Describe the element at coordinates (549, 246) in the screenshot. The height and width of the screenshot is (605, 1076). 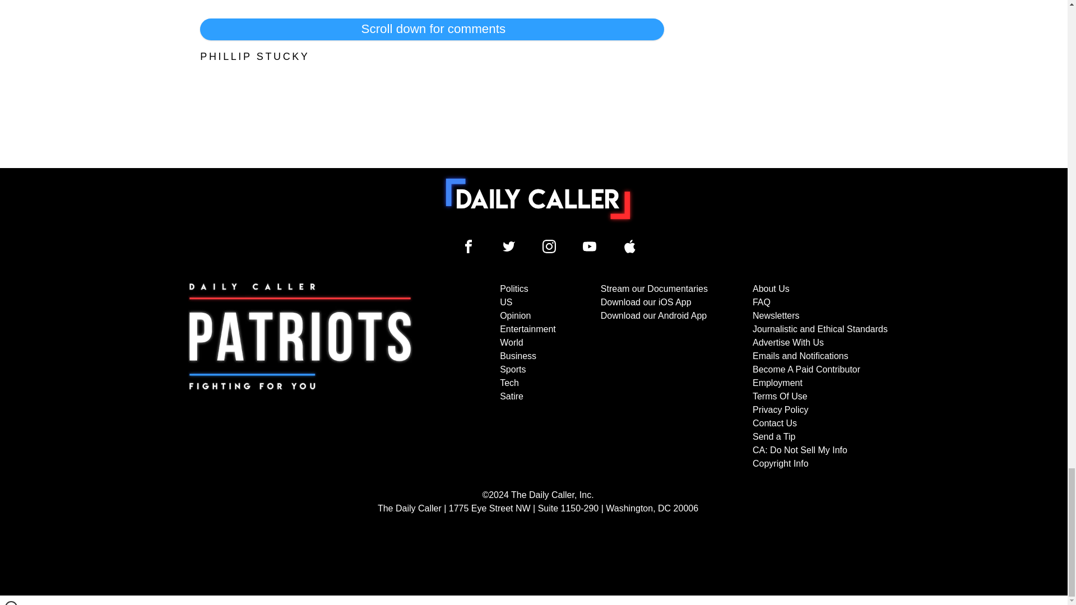
I see `Daily Caller Instagram` at that location.